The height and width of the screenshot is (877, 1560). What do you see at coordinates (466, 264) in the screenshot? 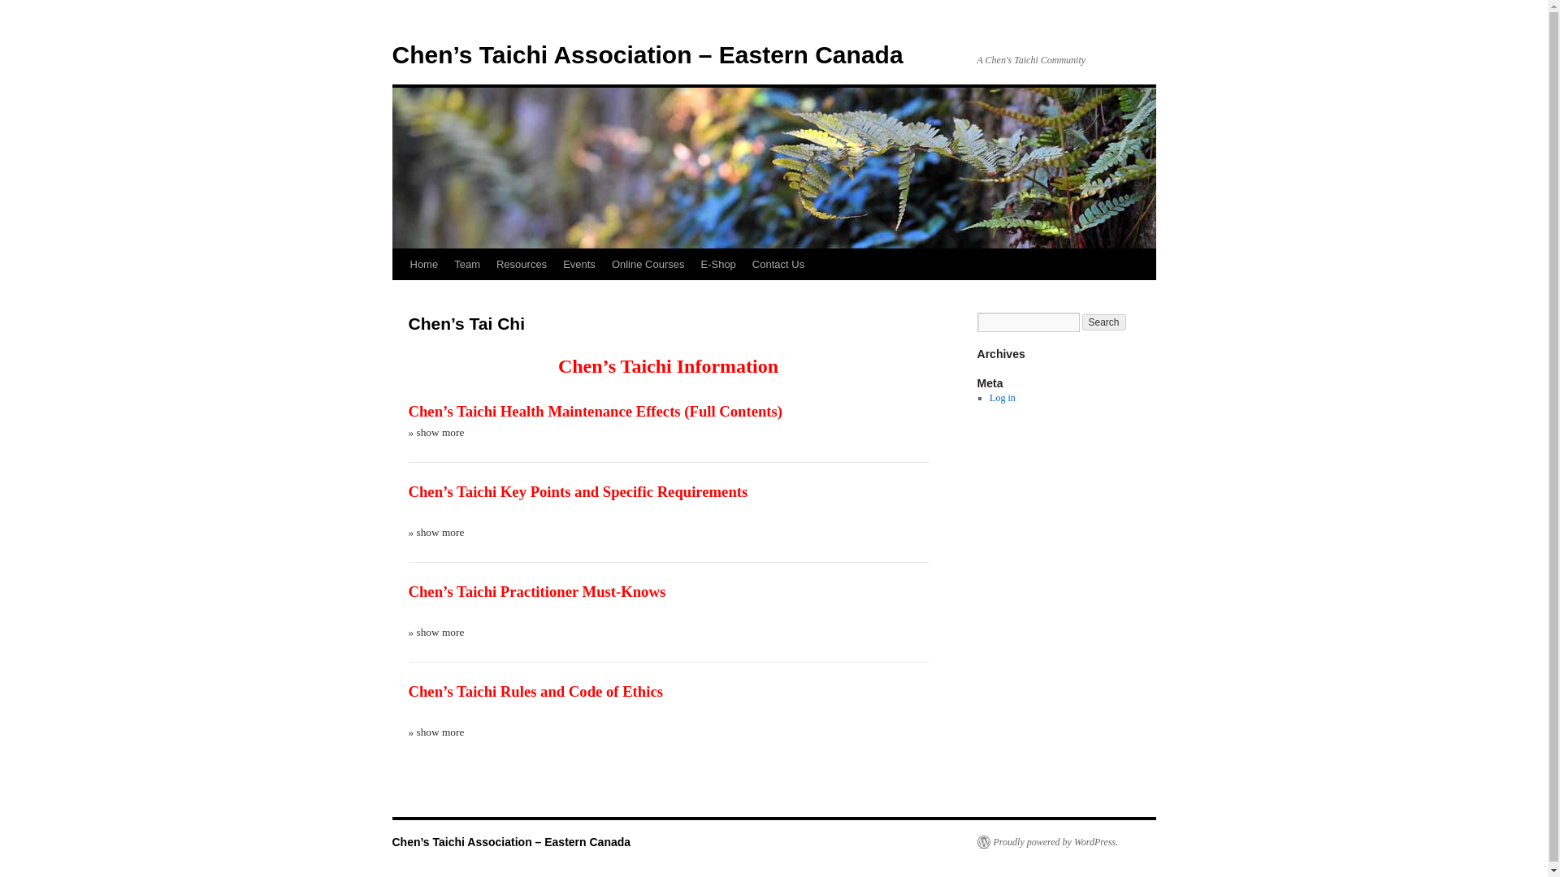
I see `Team` at bounding box center [466, 264].